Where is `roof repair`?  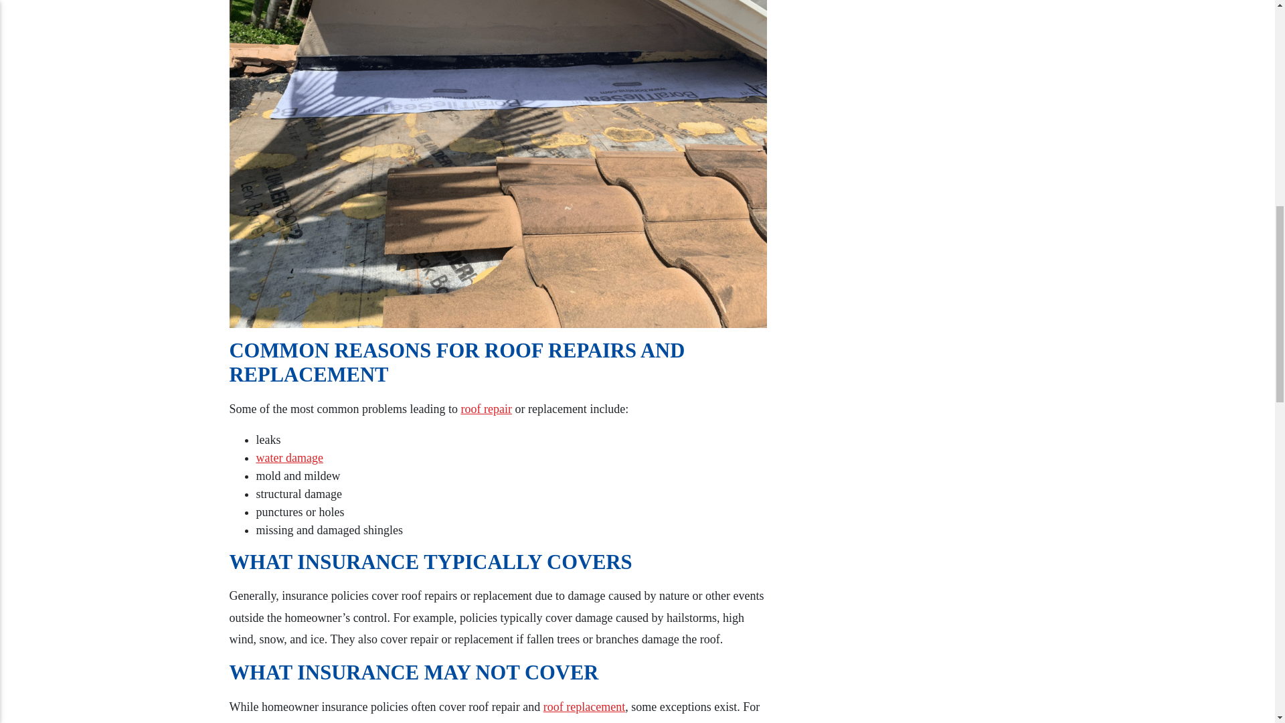
roof repair is located at coordinates (486, 408).